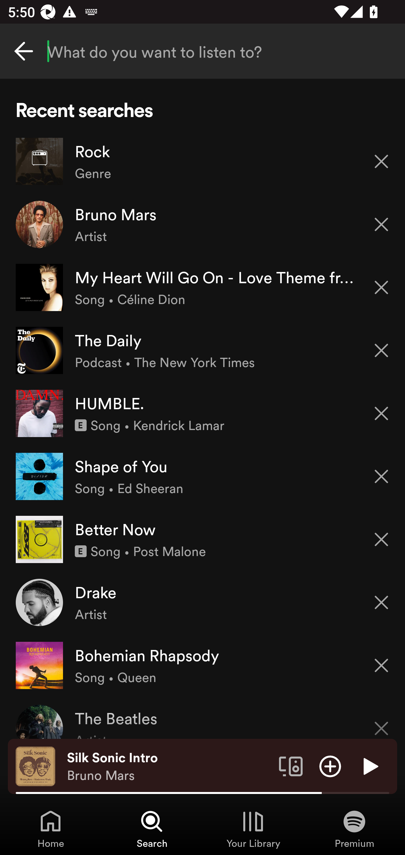 The height and width of the screenshot is (855, 405). I want to click on Premium, Tab 4 of 4 Premium Premium, so click(354, 829).